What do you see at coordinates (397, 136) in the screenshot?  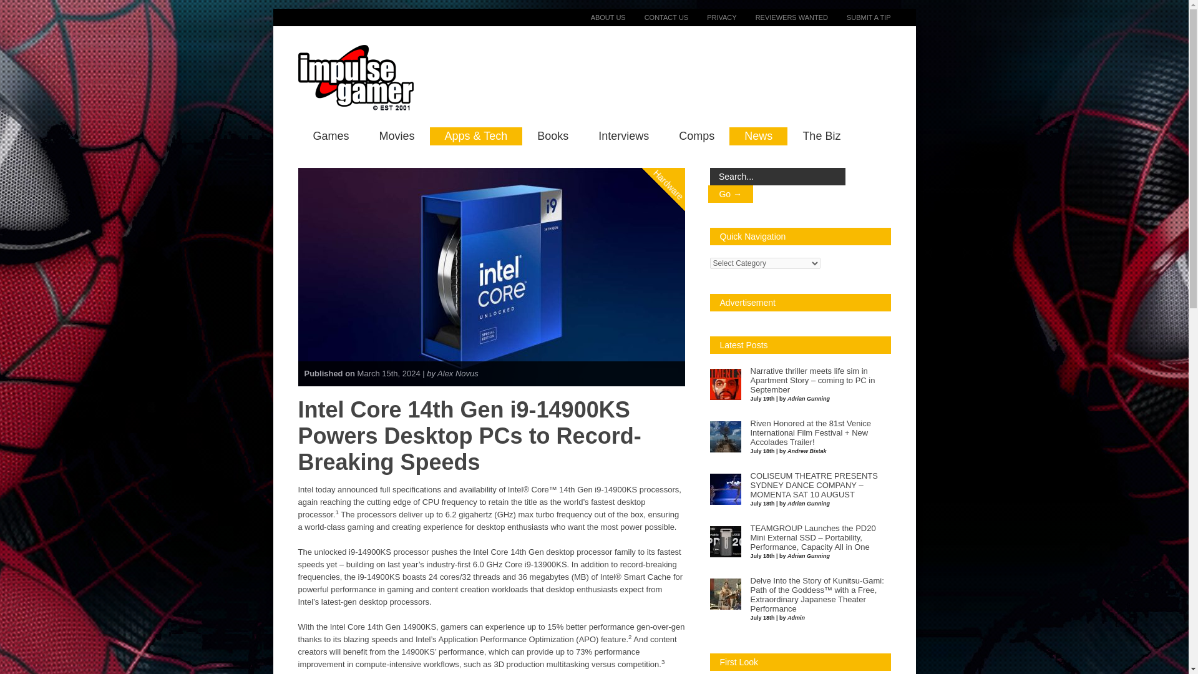 I see `Movies` at bounding box center [397, 136].